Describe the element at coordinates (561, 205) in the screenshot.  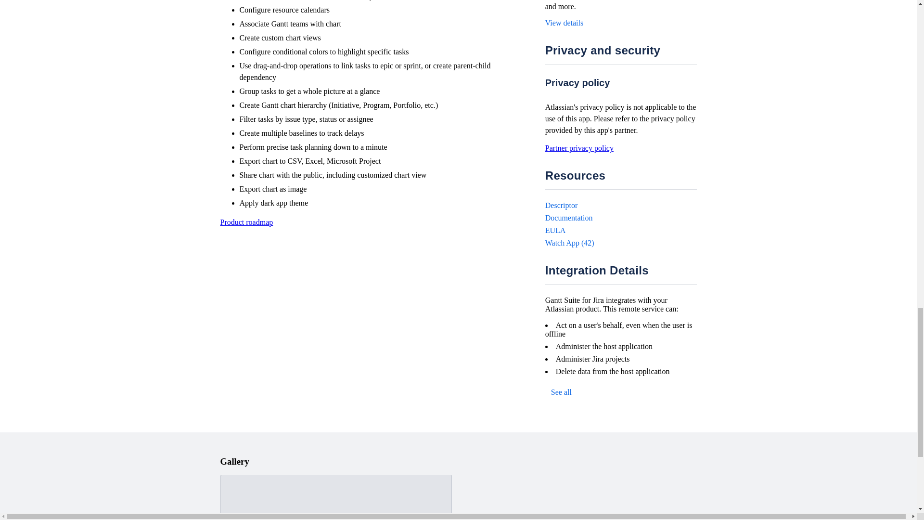
I see `Descriptor` at that location.